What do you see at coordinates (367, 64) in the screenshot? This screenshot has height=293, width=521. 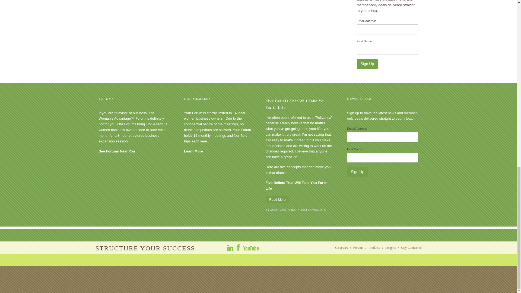 I see `Sign Up` at bounding box center [367, 64].